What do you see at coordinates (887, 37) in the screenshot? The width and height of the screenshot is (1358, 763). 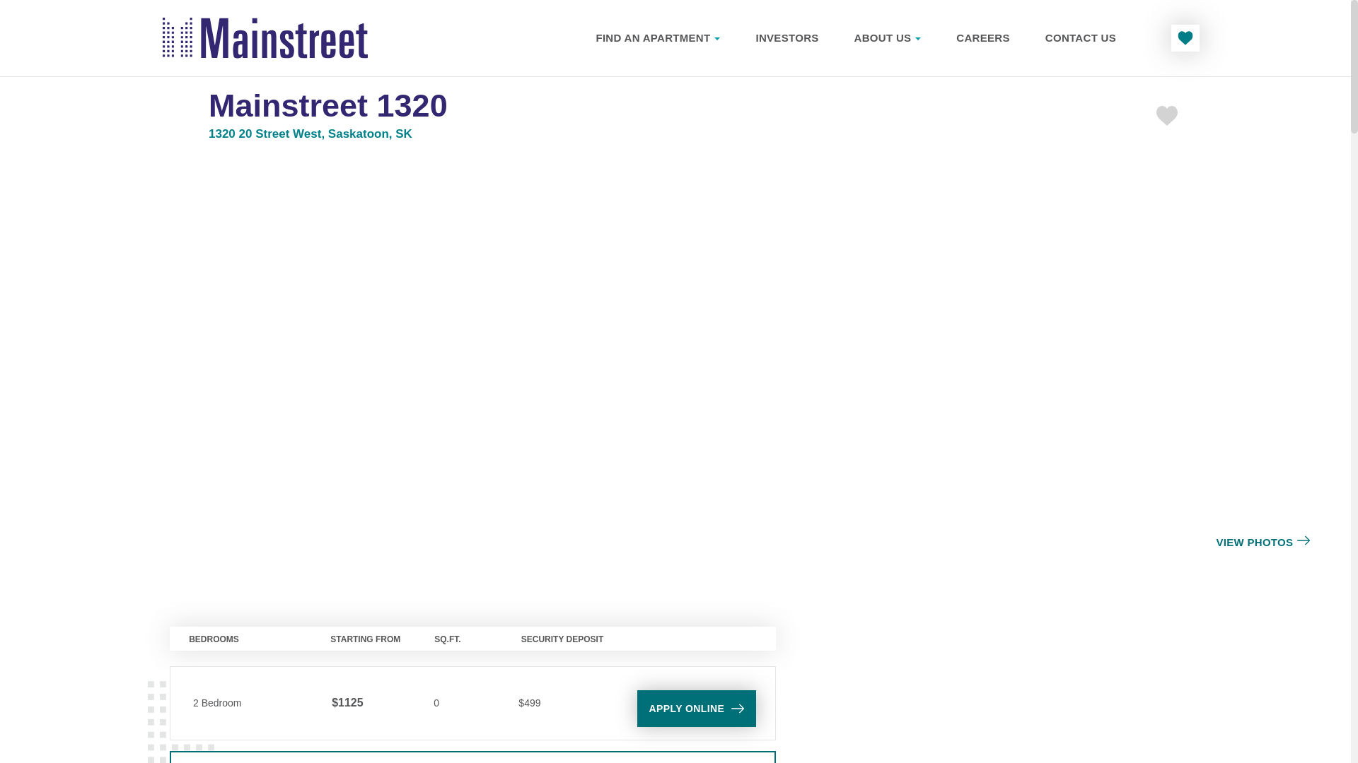 I see `ABOUT US` at bounding box center [887, 37].